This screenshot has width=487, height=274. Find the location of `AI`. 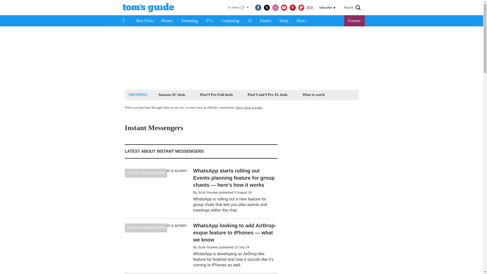

AI is located at coordinates (249, 21).